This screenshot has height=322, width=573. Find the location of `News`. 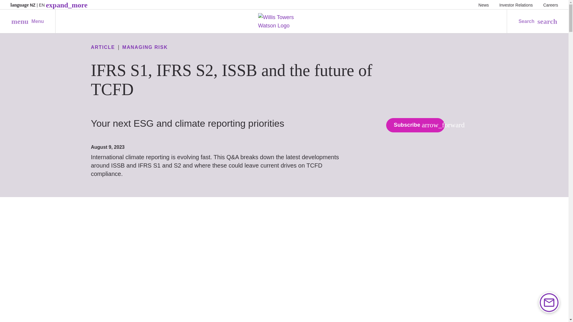

News is located at coordinates (27, 21).